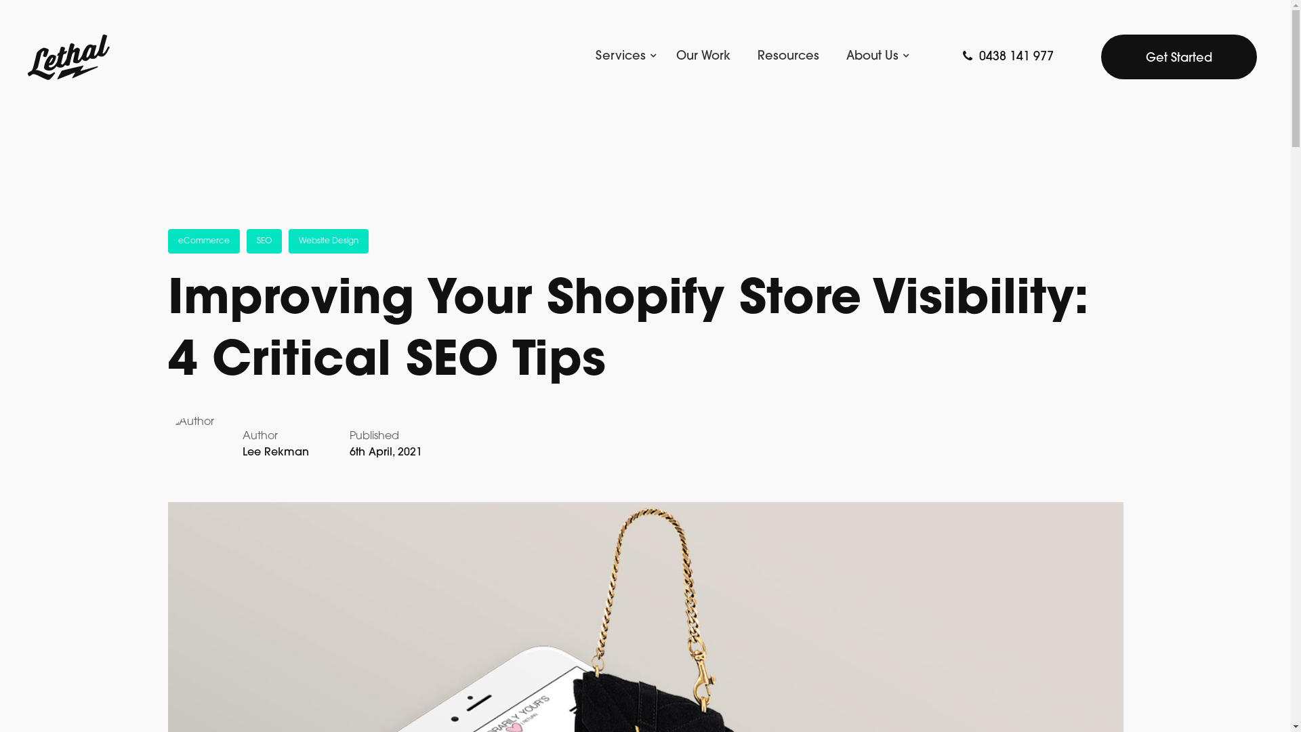 Image resolution: width=1301 pixels, height=732 pixels. I want to click on Resources, so click(789, 57).